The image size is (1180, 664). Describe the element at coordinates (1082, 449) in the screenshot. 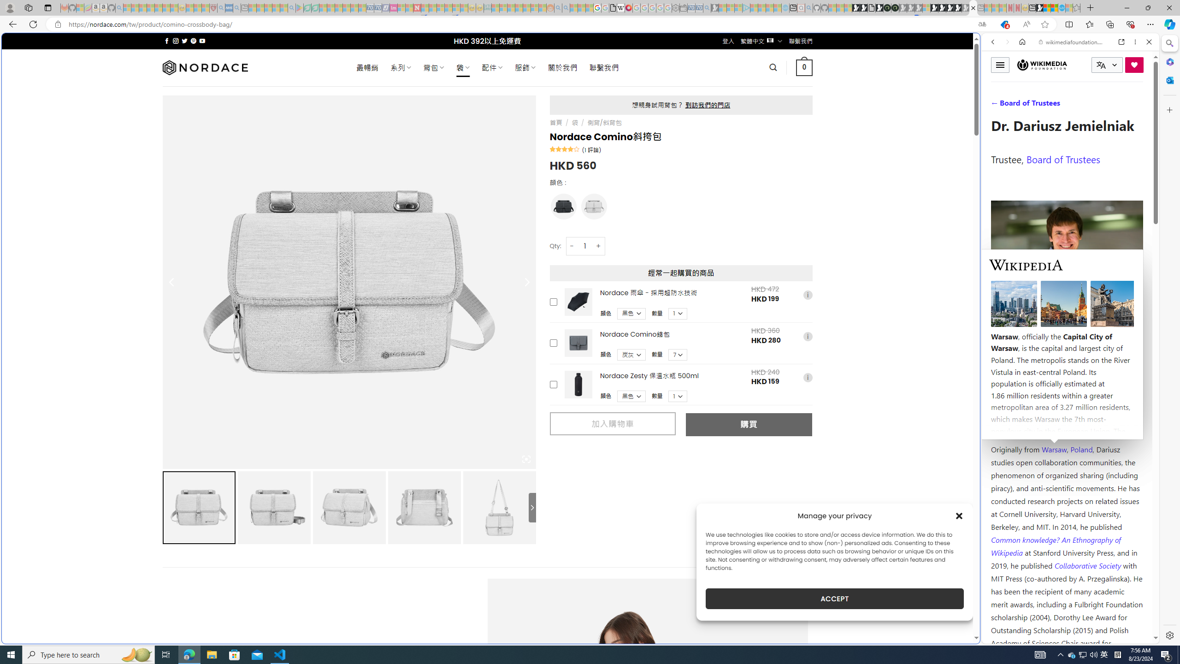

I see `Poland` at that location.